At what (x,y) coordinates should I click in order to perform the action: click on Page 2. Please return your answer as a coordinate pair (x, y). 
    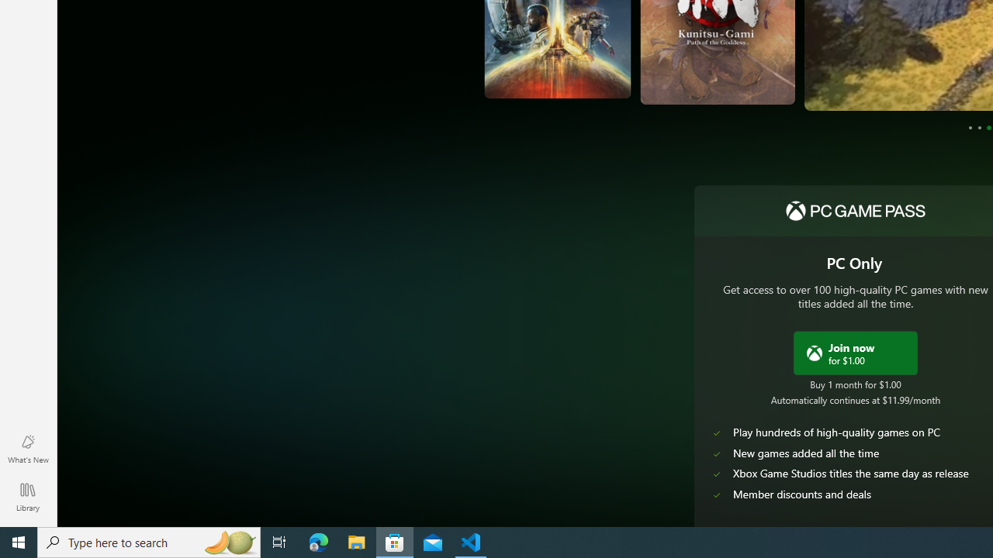
    Looking at the image, I should click on (979, 127).